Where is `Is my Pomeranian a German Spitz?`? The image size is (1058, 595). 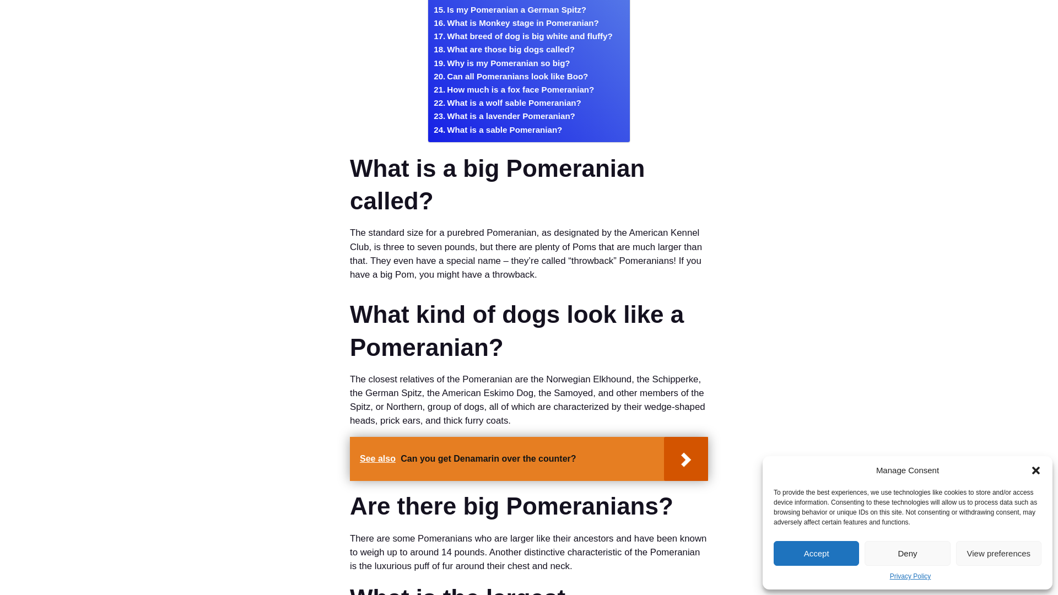 Is my Pomeranian a German Spitz? is located at coordinates (510, 10).